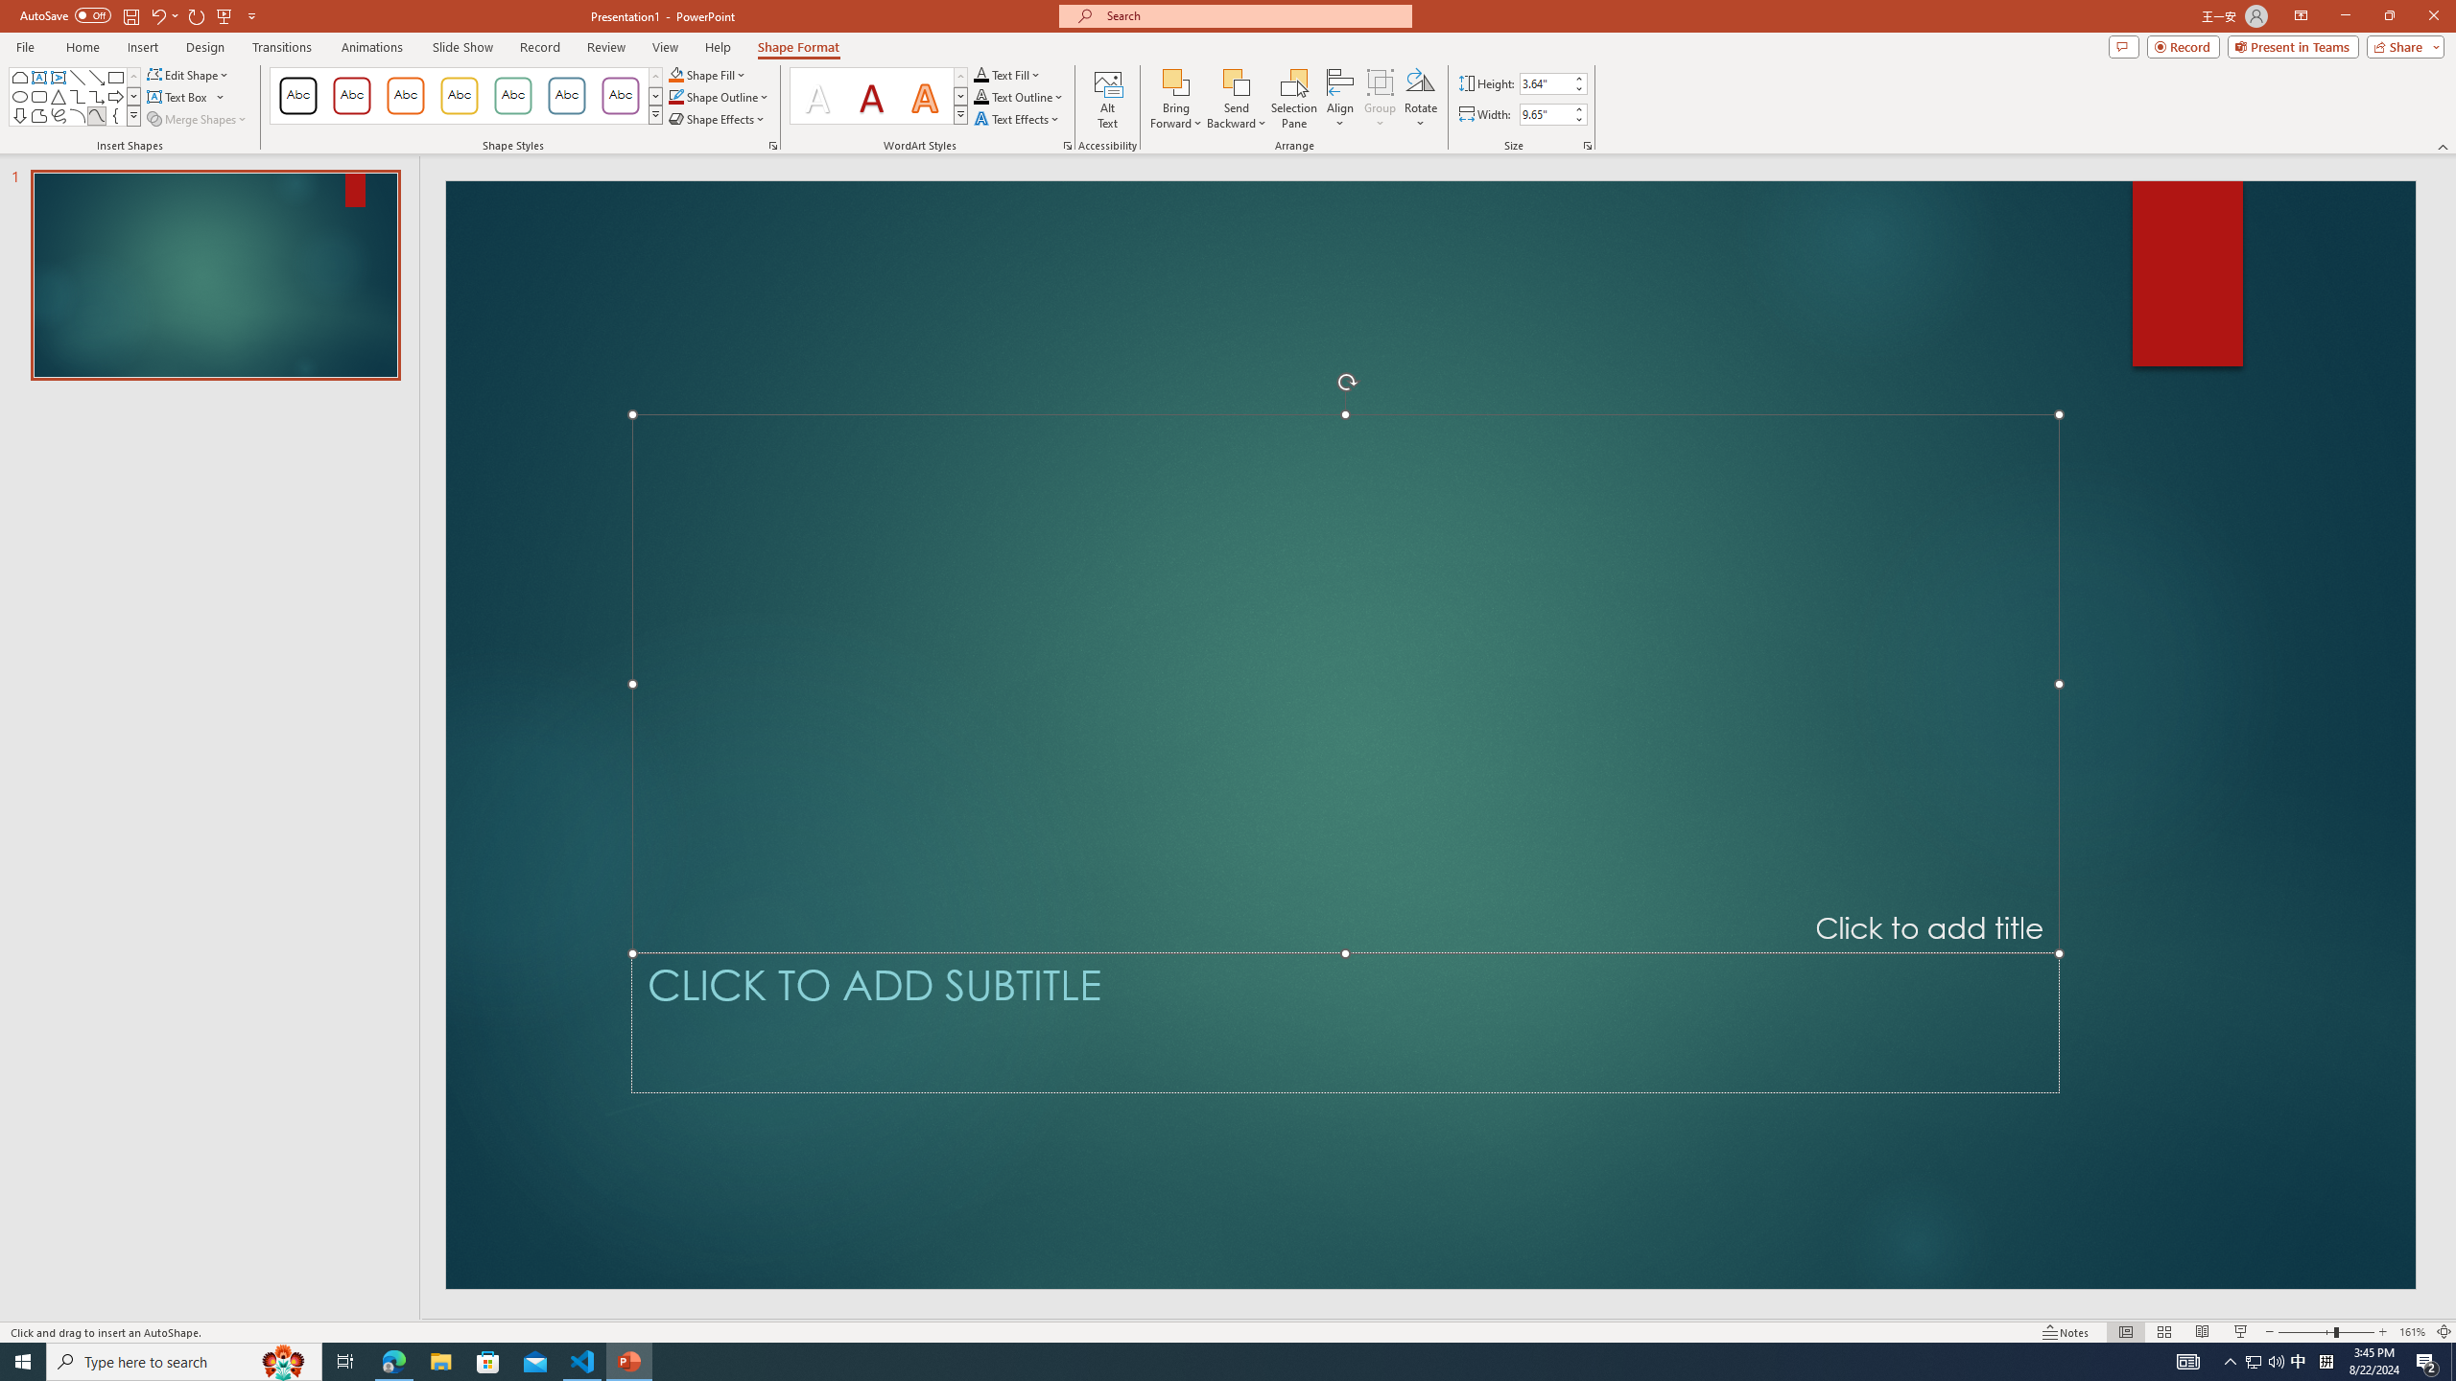 The width and height of the screenshot is (2456, 1381). What do you see at coordinates (2184, 46) in the screenshot?
I see `Record` at bounding box center [2184, 46].